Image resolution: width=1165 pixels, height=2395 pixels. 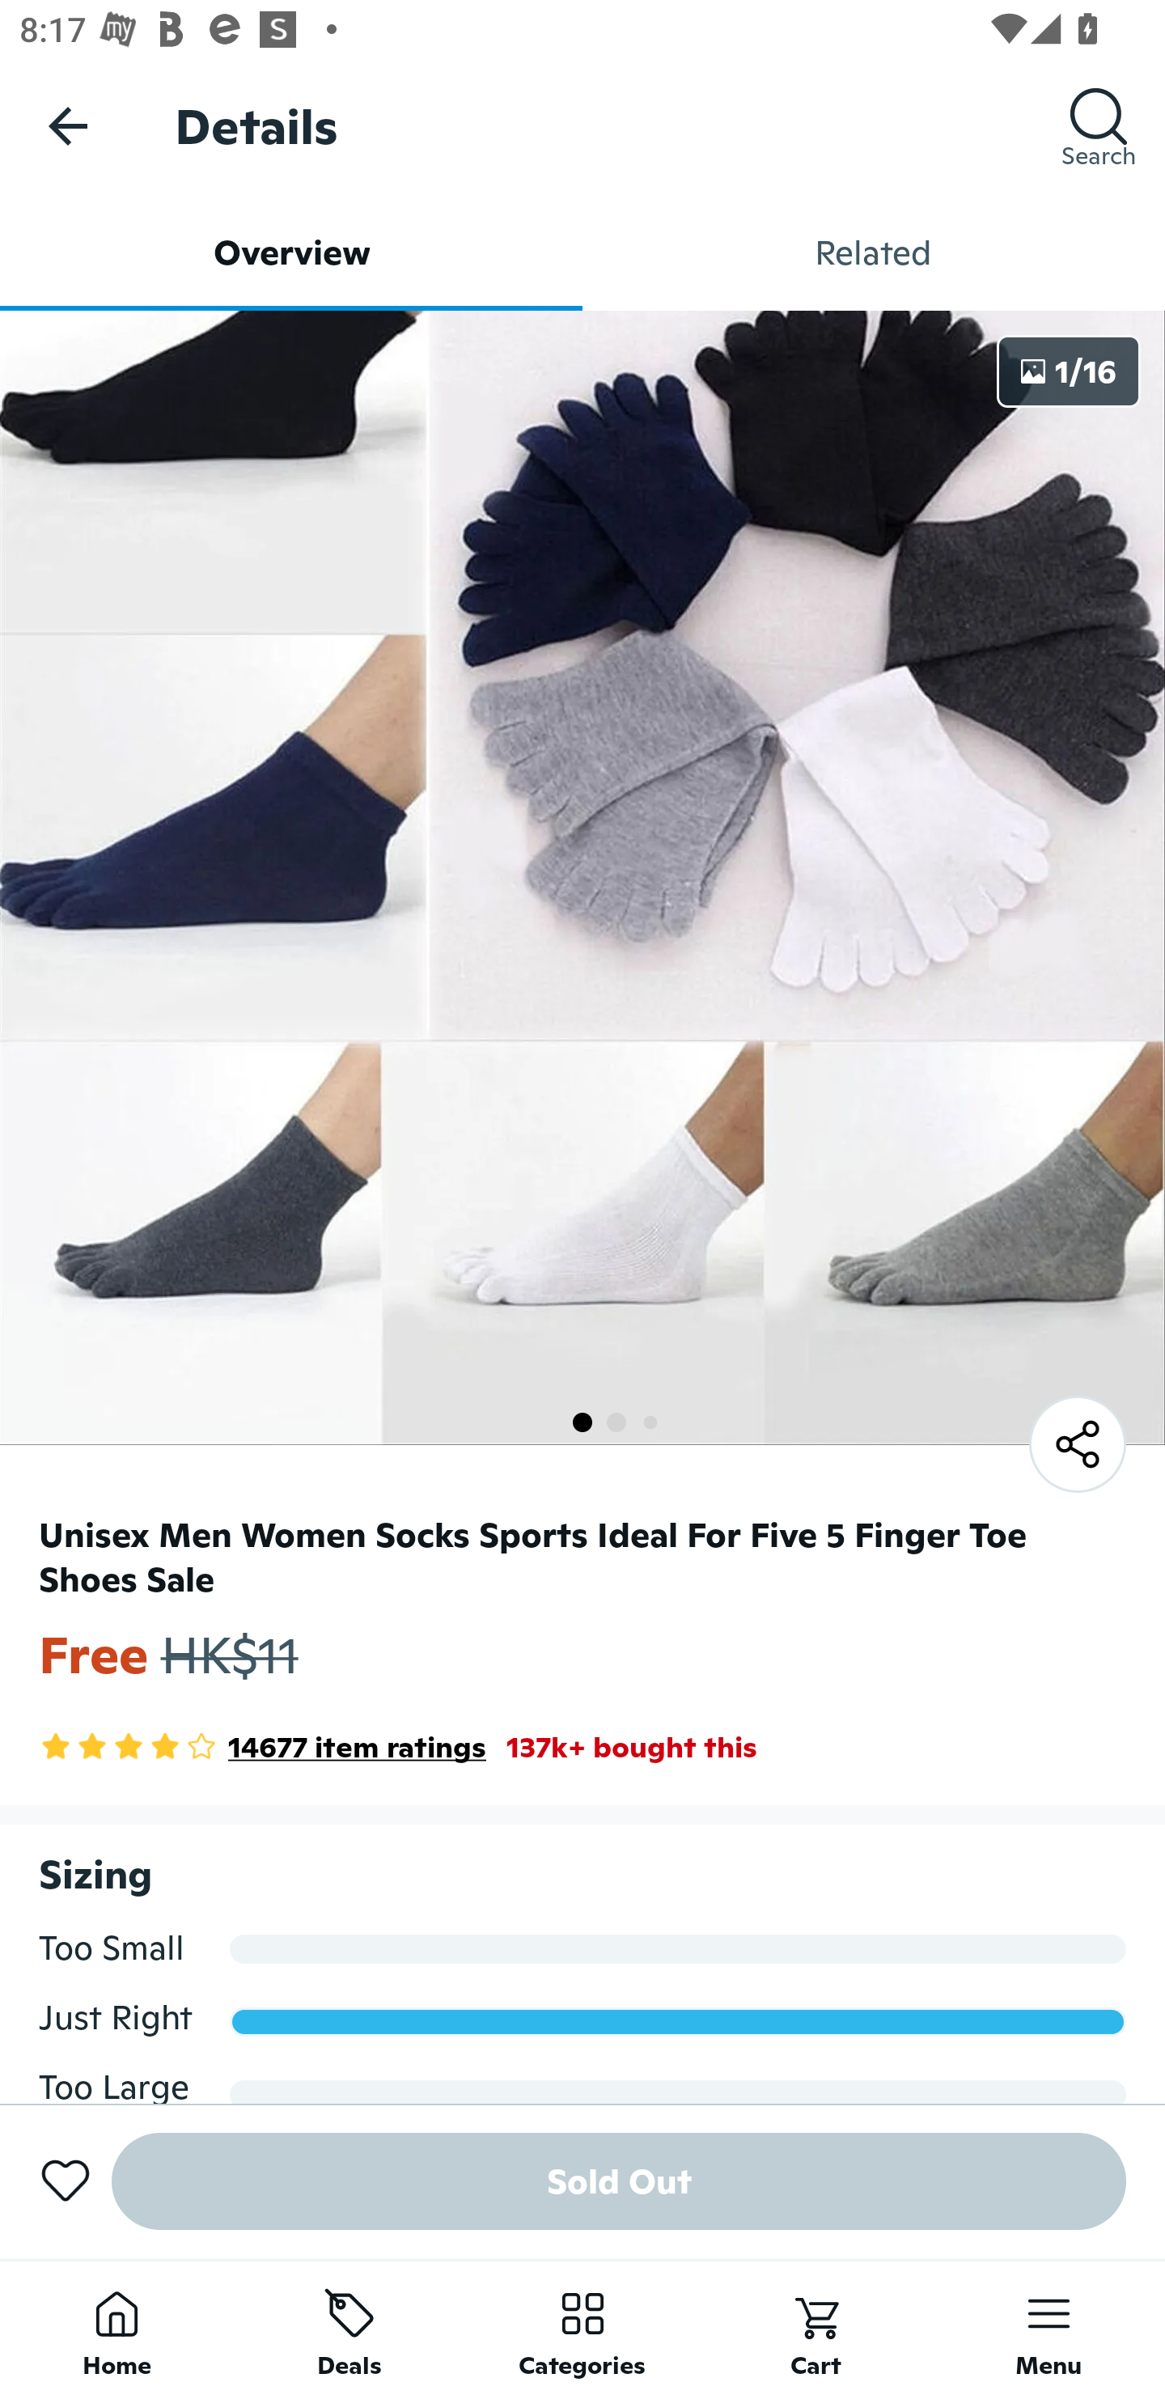 What do you see at coordinates (1048, 2327) in the screenshot?
I see `Menu` at bounding box center [1048, 2327].